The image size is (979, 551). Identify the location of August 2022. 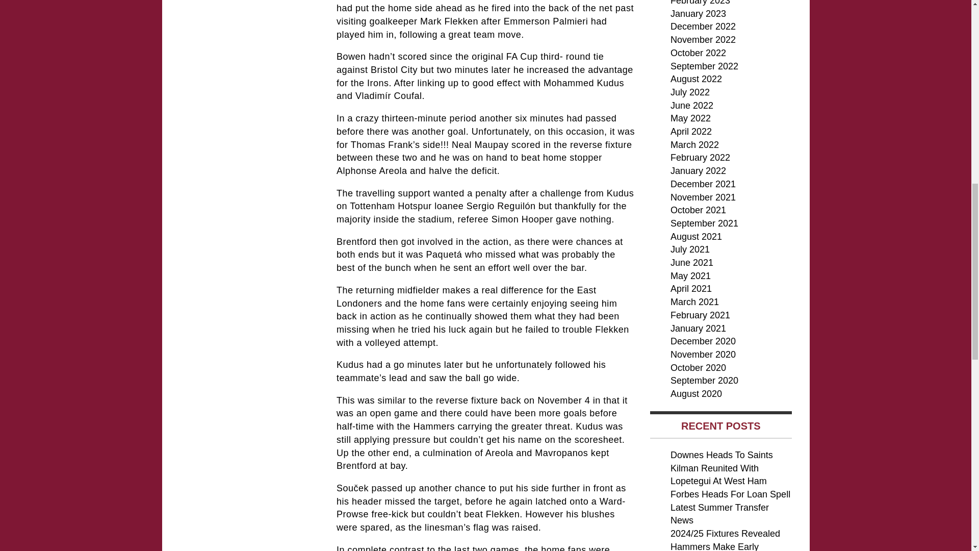
(697, 79).